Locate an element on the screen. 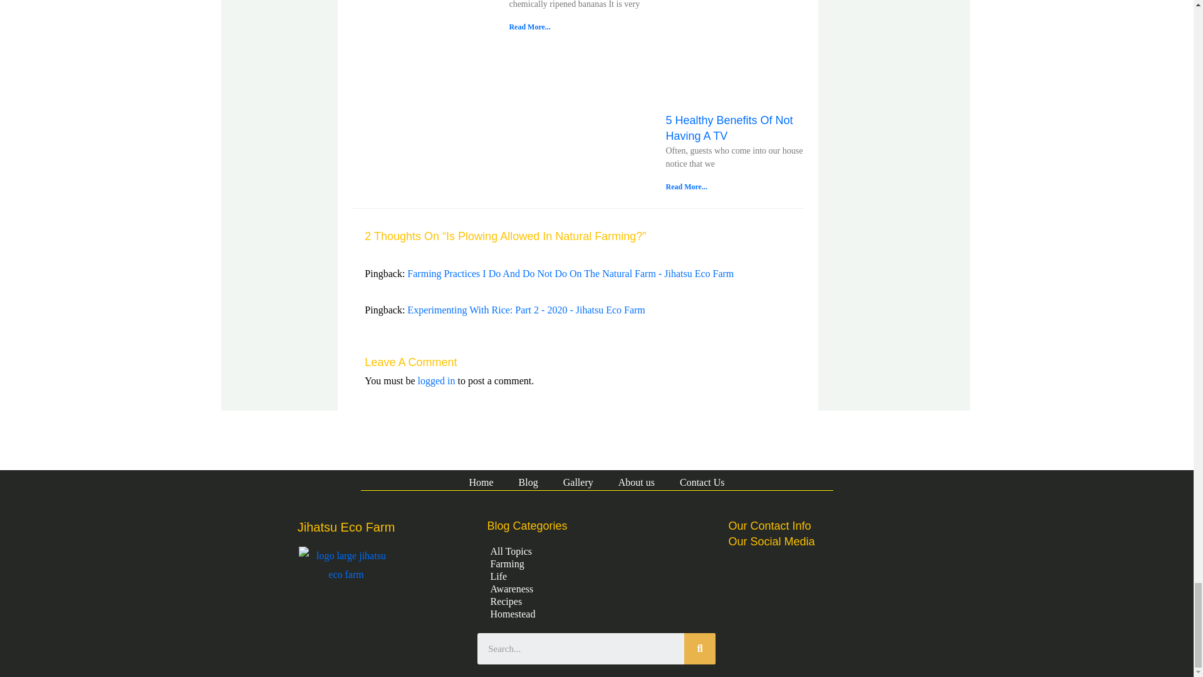 This screenshot has width=1203, height=677. Search is located at coordinates (700, 648).